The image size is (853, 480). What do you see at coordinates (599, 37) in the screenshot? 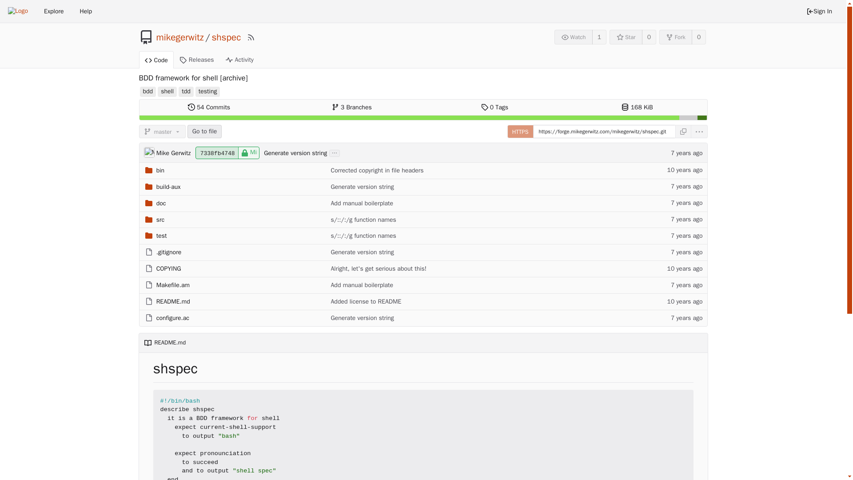
I see `1` at bounding box center [599, 37].